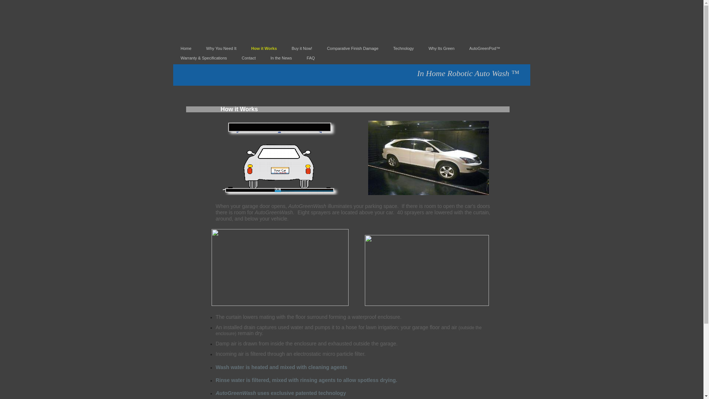  What do you see at coordinates (311, 58) in the screenshot?
I see `FAQ` at bounding box center [311, 58].